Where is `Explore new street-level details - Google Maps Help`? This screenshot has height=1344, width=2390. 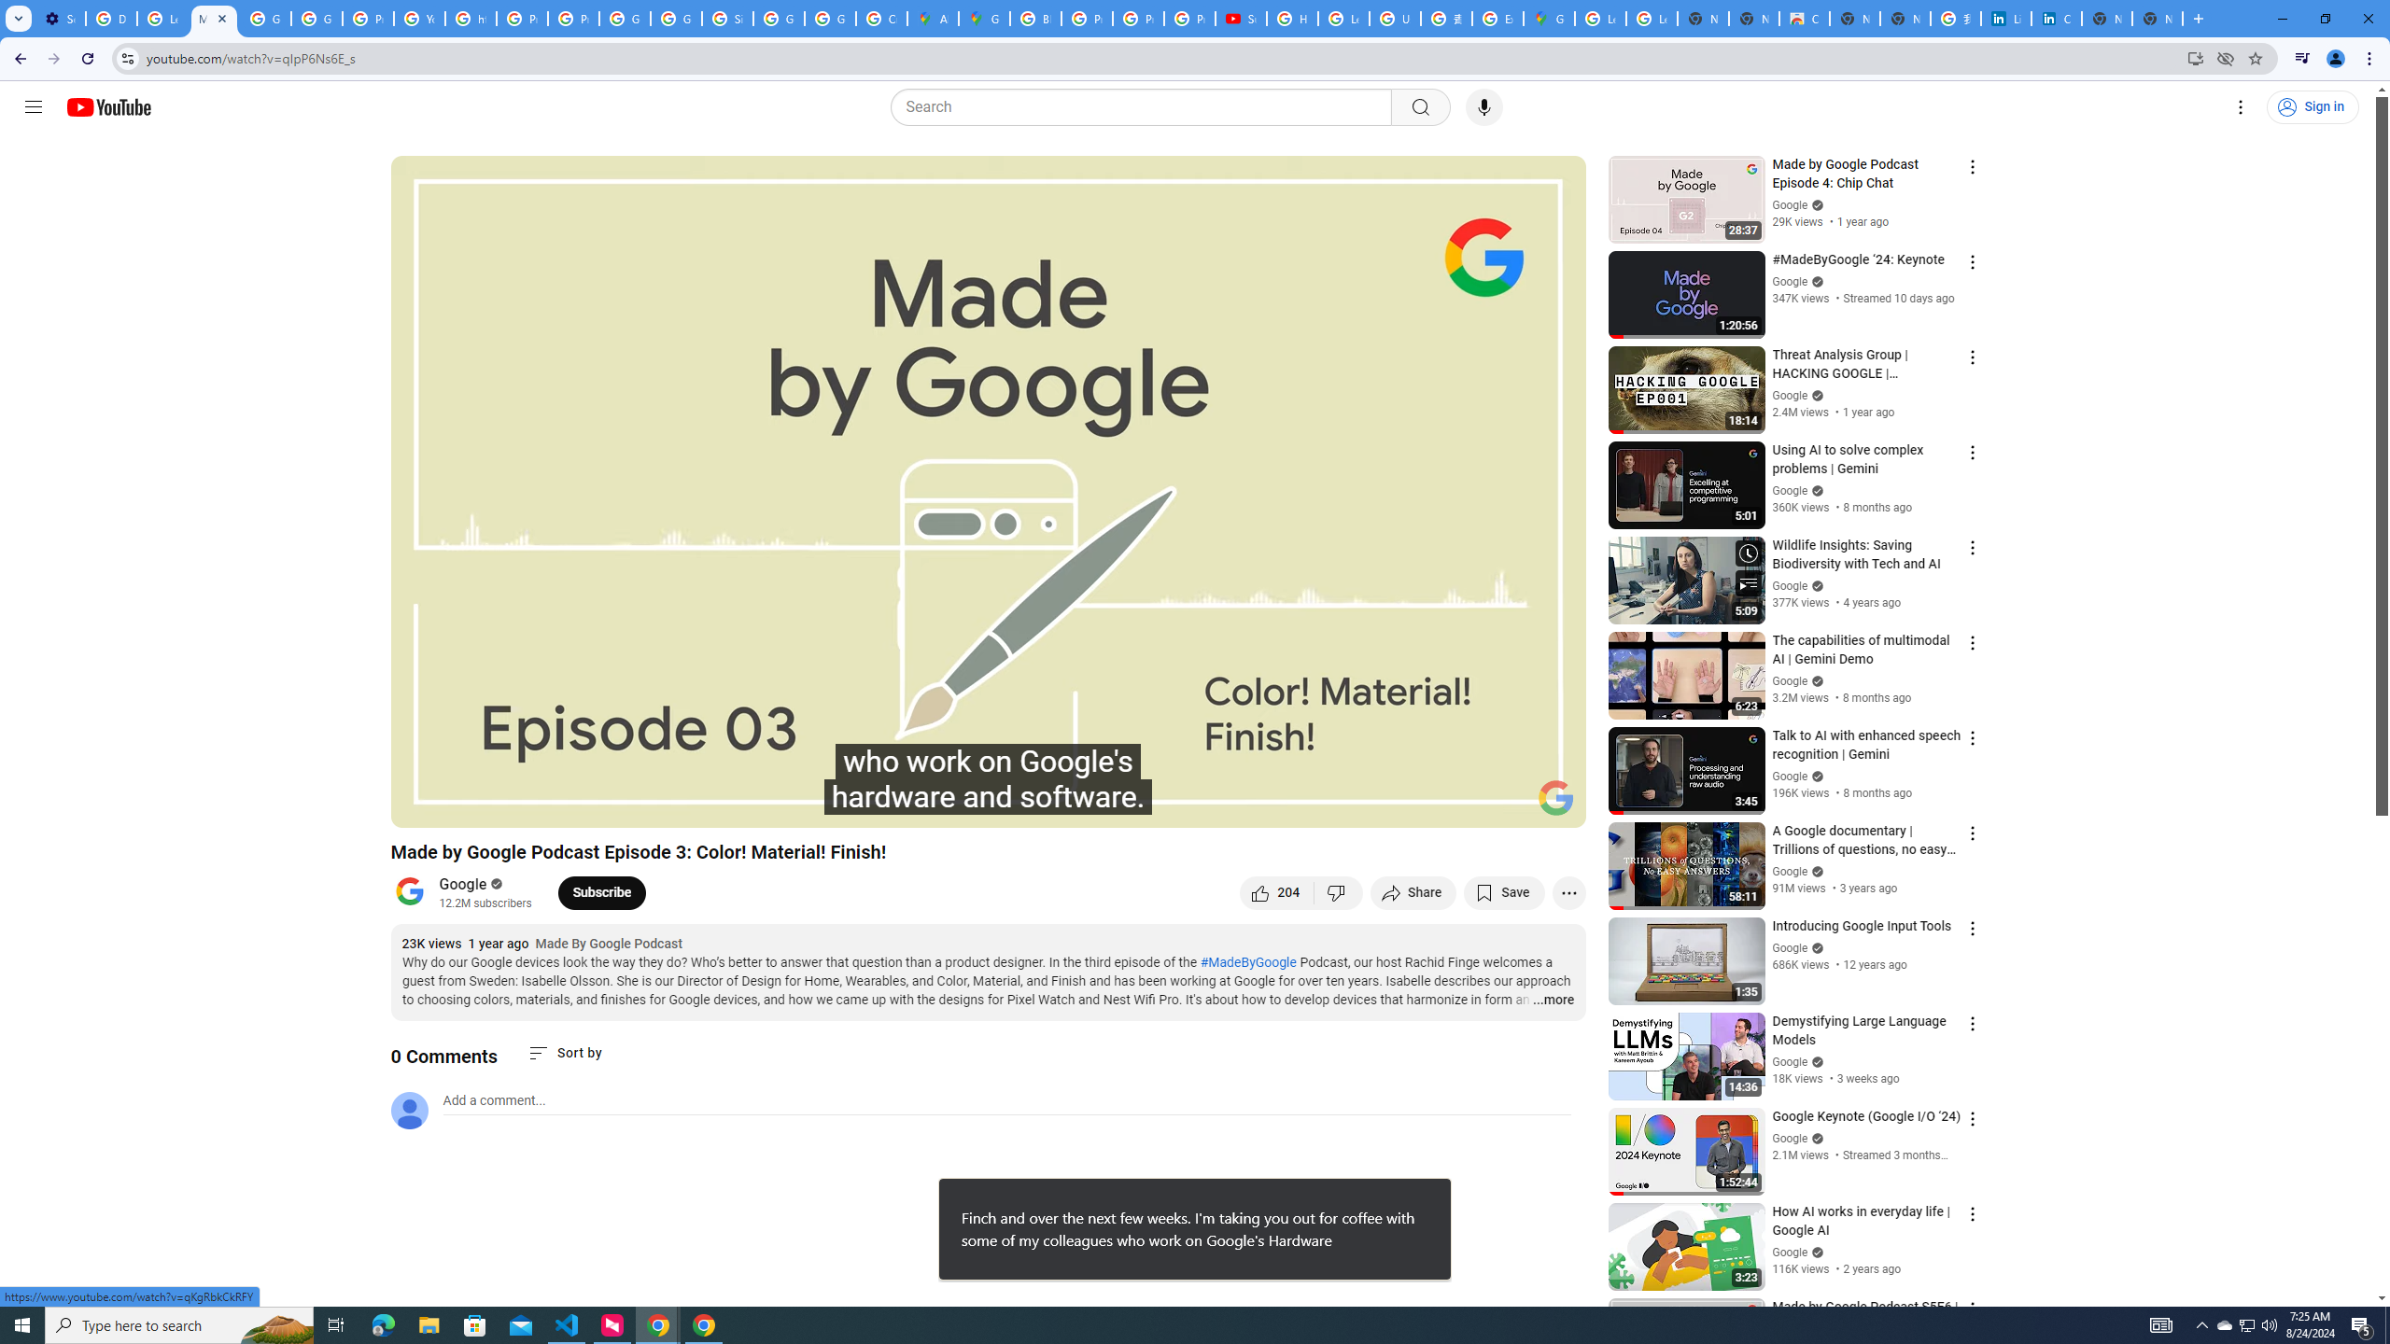
Explore new street-level details - Google Maps Help is located at coordinates (1497, 19).